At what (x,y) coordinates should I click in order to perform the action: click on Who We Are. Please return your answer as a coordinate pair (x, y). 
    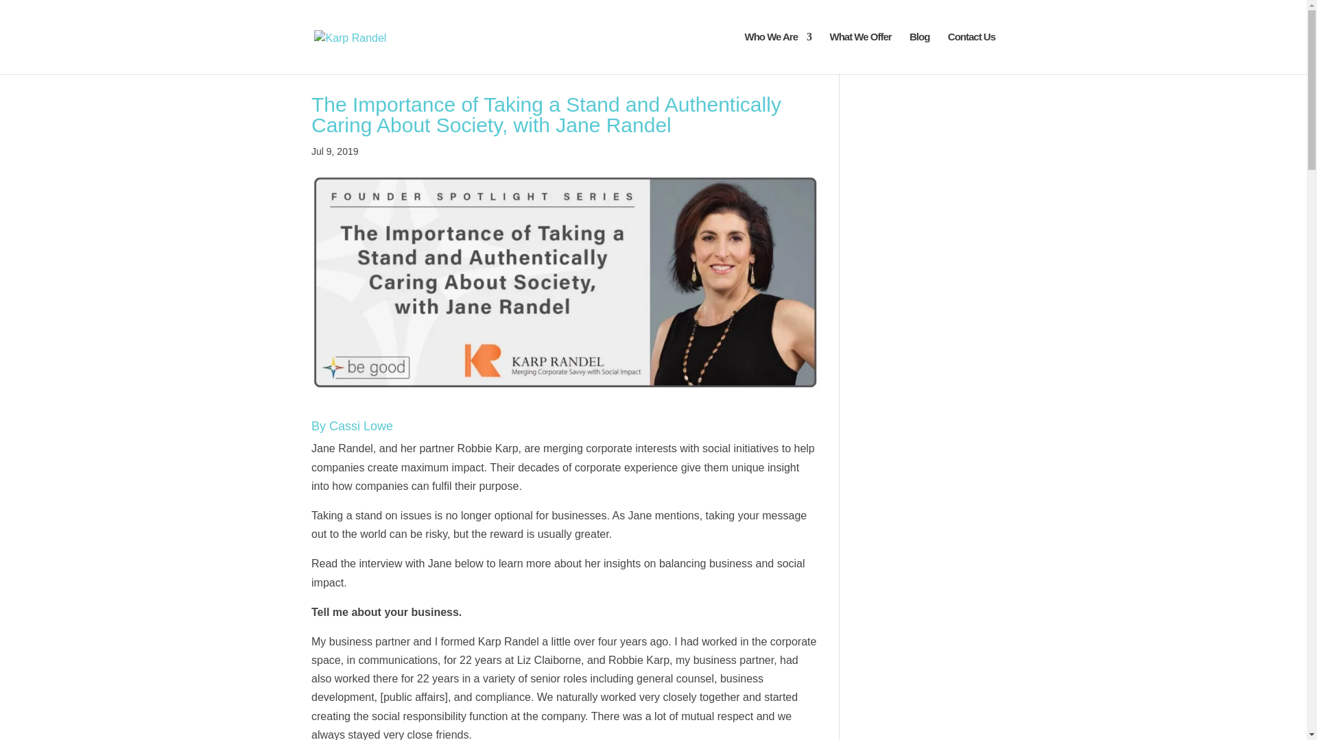
    Looking at the image, I should click on (779, 53).